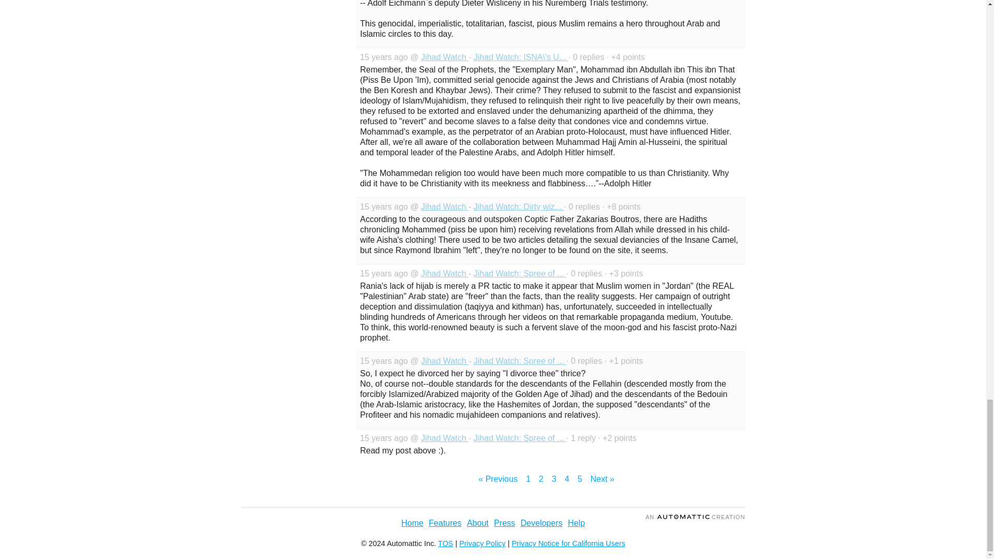  Describe the element at coordinates (444, 273) in the screenshot. I see `Jihad Watch` at that location.